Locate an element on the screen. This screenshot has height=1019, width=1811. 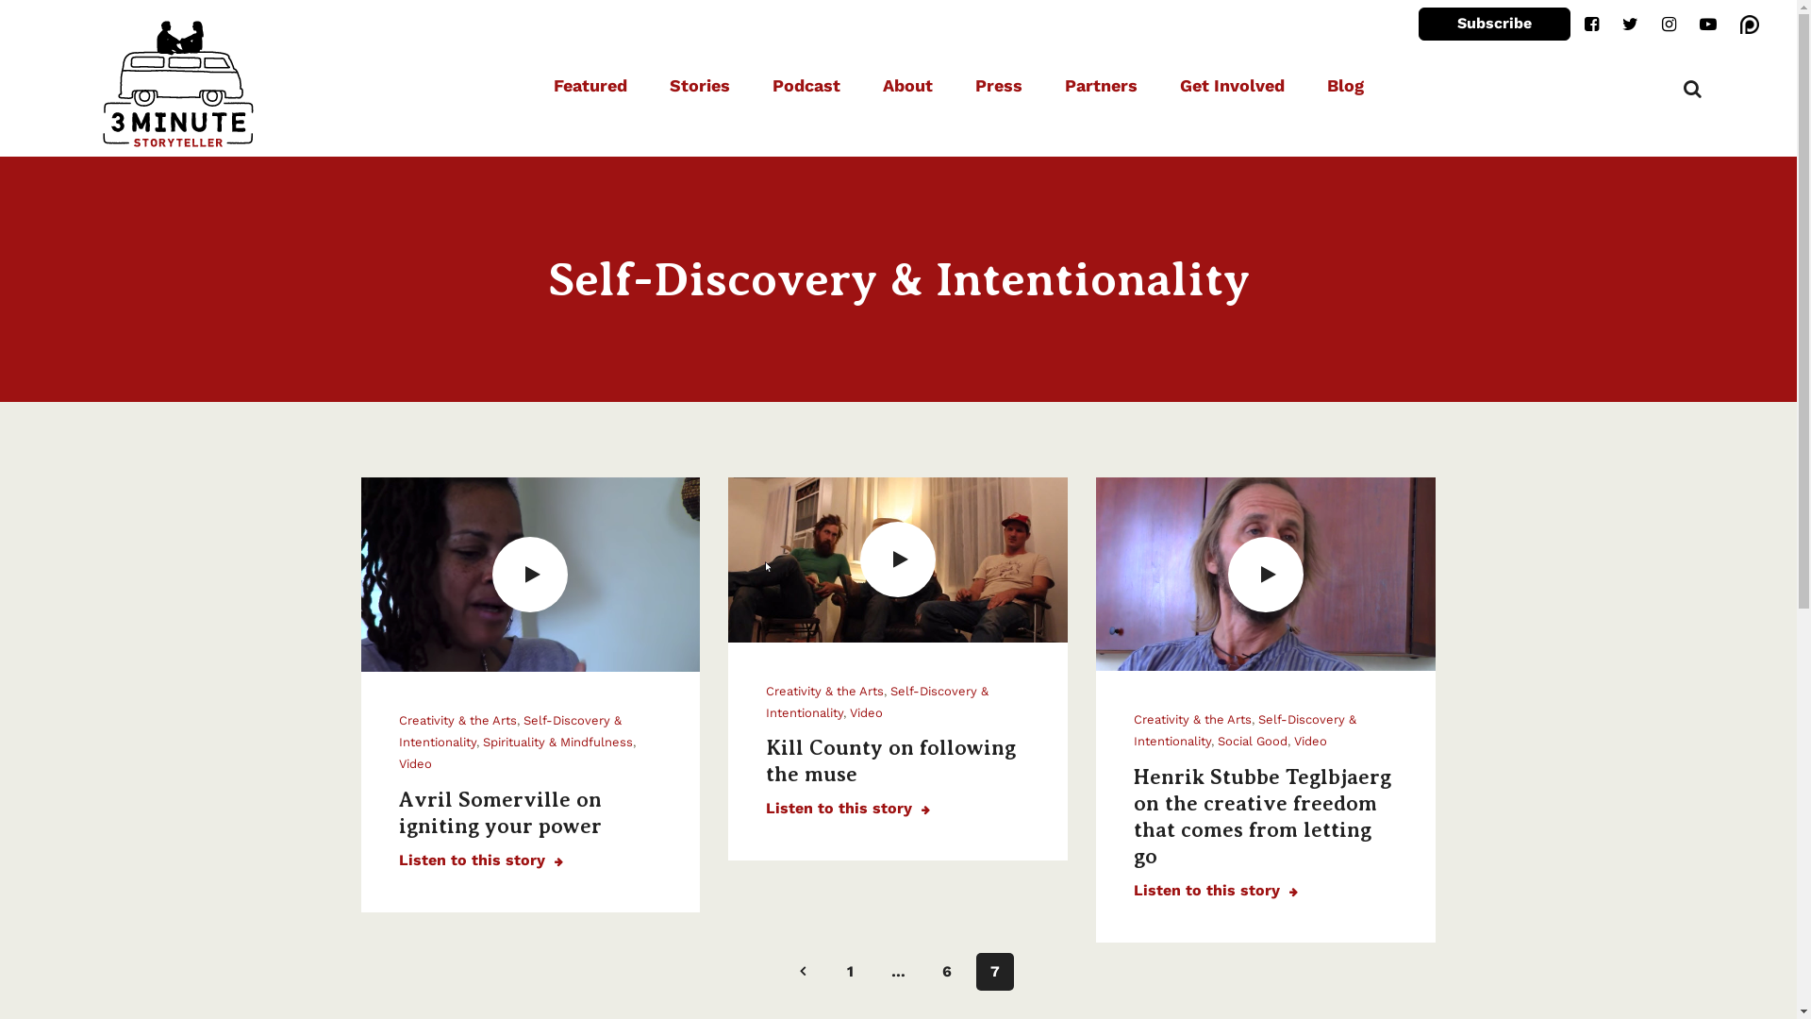
Twitter is located at coordinates (1630, 25).